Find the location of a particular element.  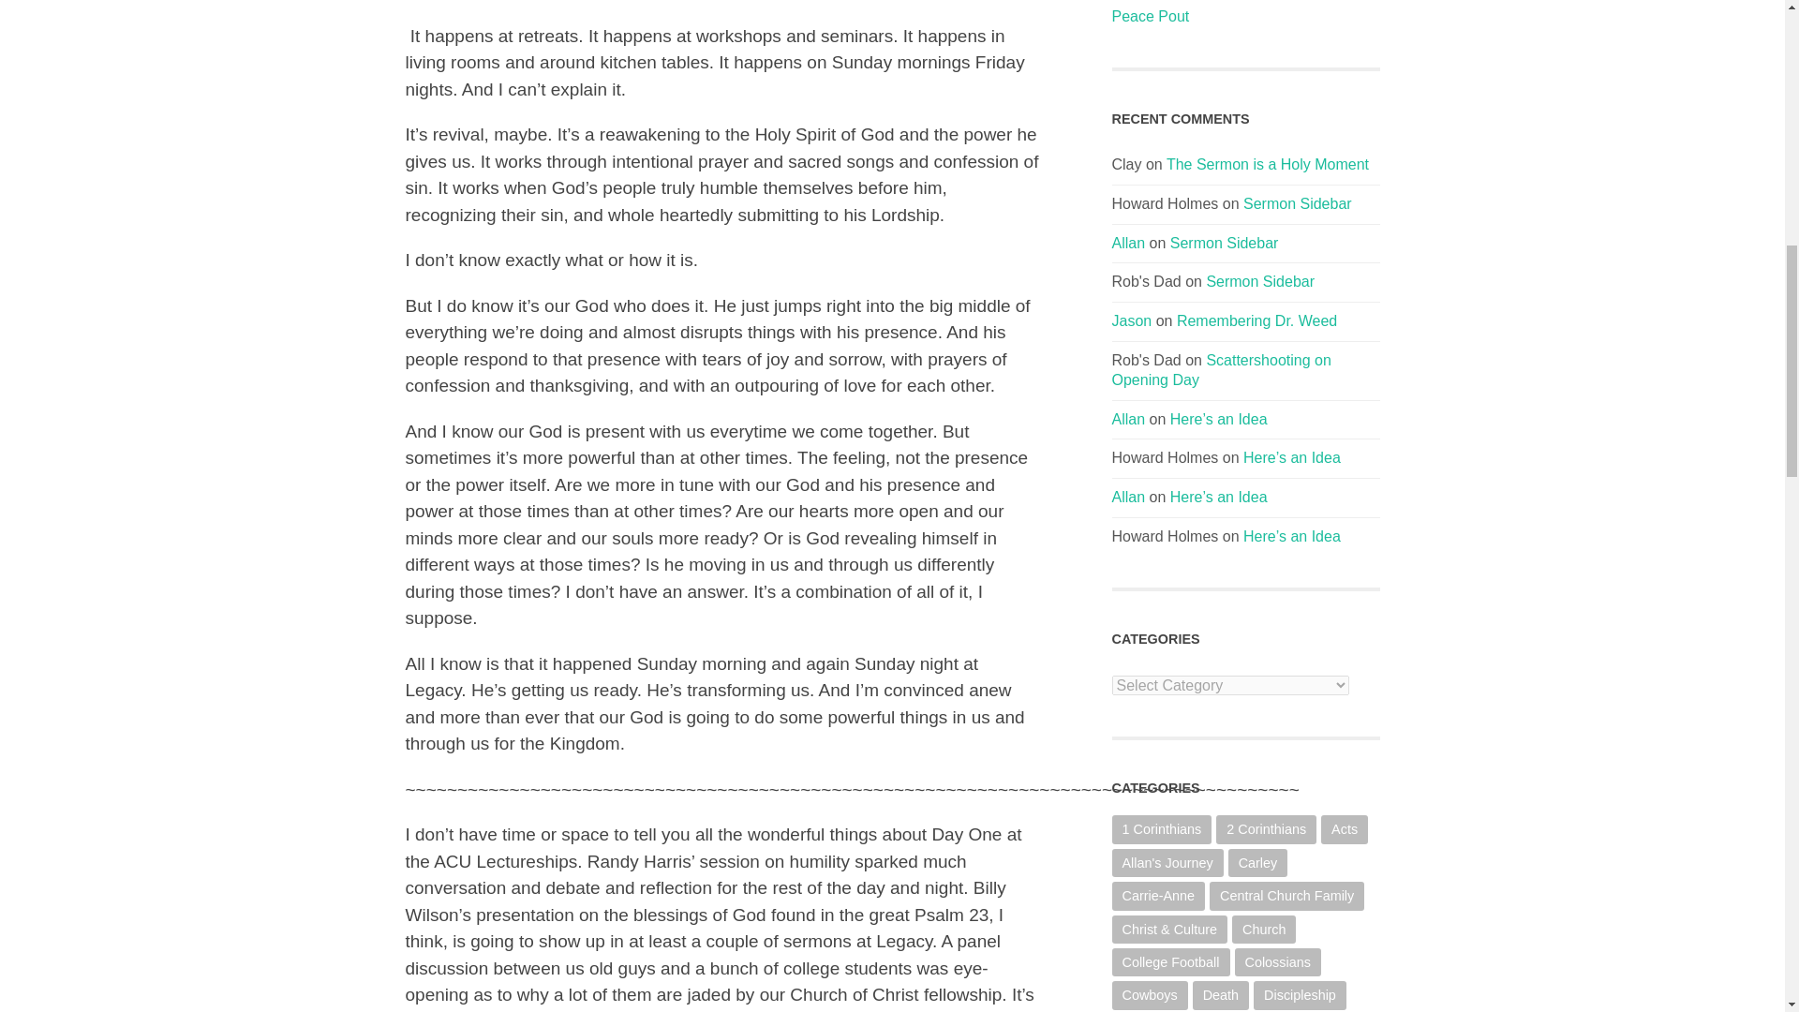

Scattershooting on Opening Day is located at coordinates (1221, 369).